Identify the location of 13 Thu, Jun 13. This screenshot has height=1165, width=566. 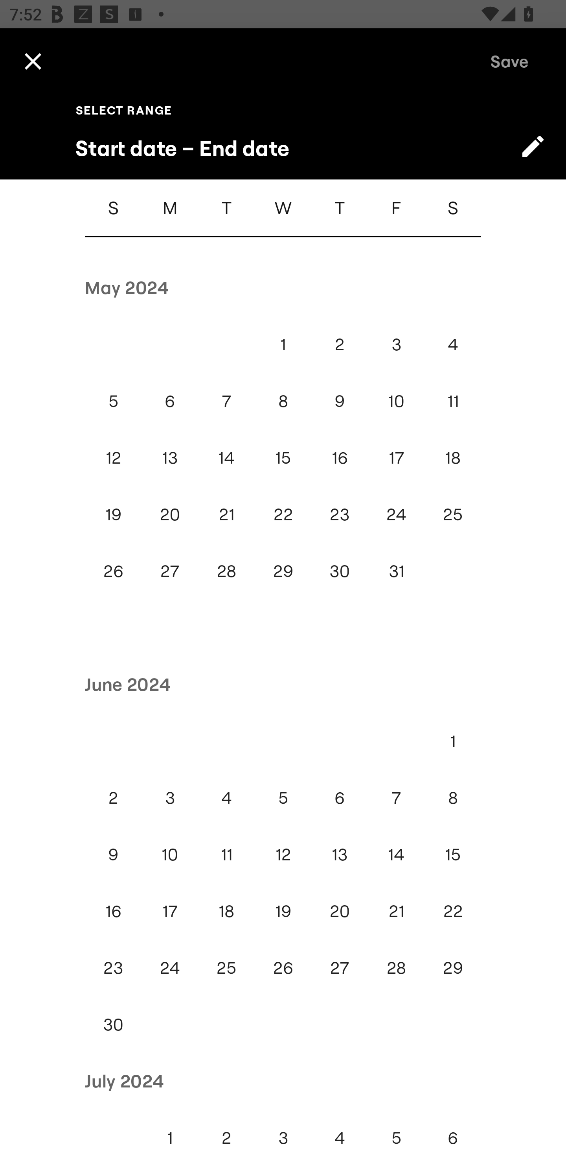
(340, 854).